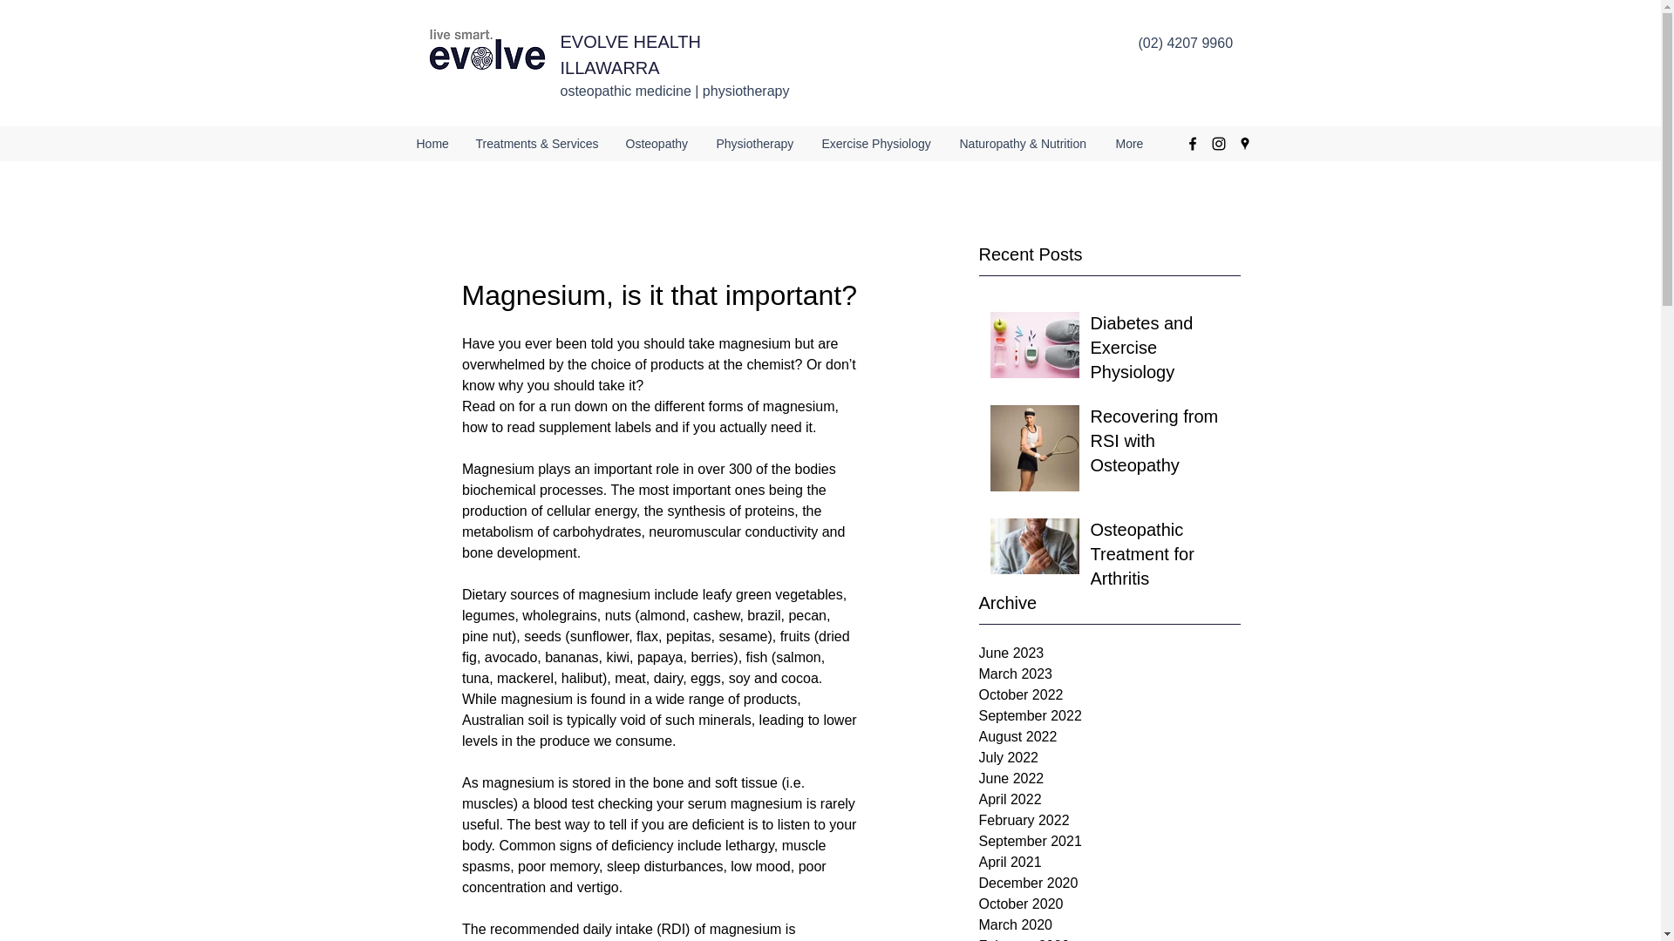 Image resolution: width=1674 pixels, height=941 pixels. Describe the element at coordinates (1109, 758) in the screenshot. I see `July 2022` at that location.